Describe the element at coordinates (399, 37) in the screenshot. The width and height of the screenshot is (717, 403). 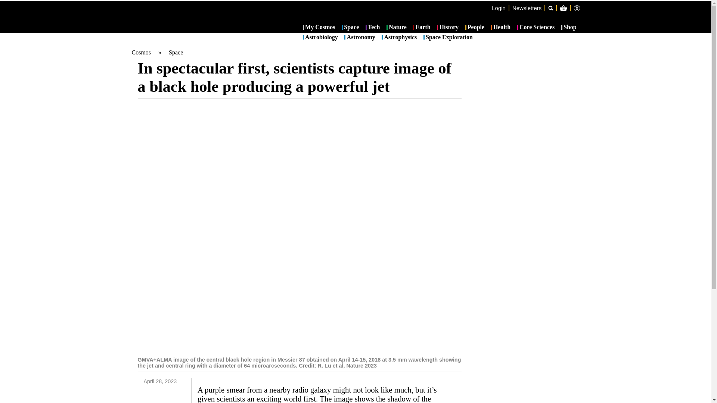
I see `Astrophysics` at that location.